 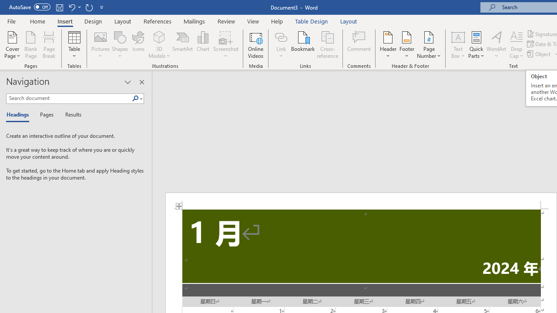 I want to click on 3D Models, so click(x=159, y=44).